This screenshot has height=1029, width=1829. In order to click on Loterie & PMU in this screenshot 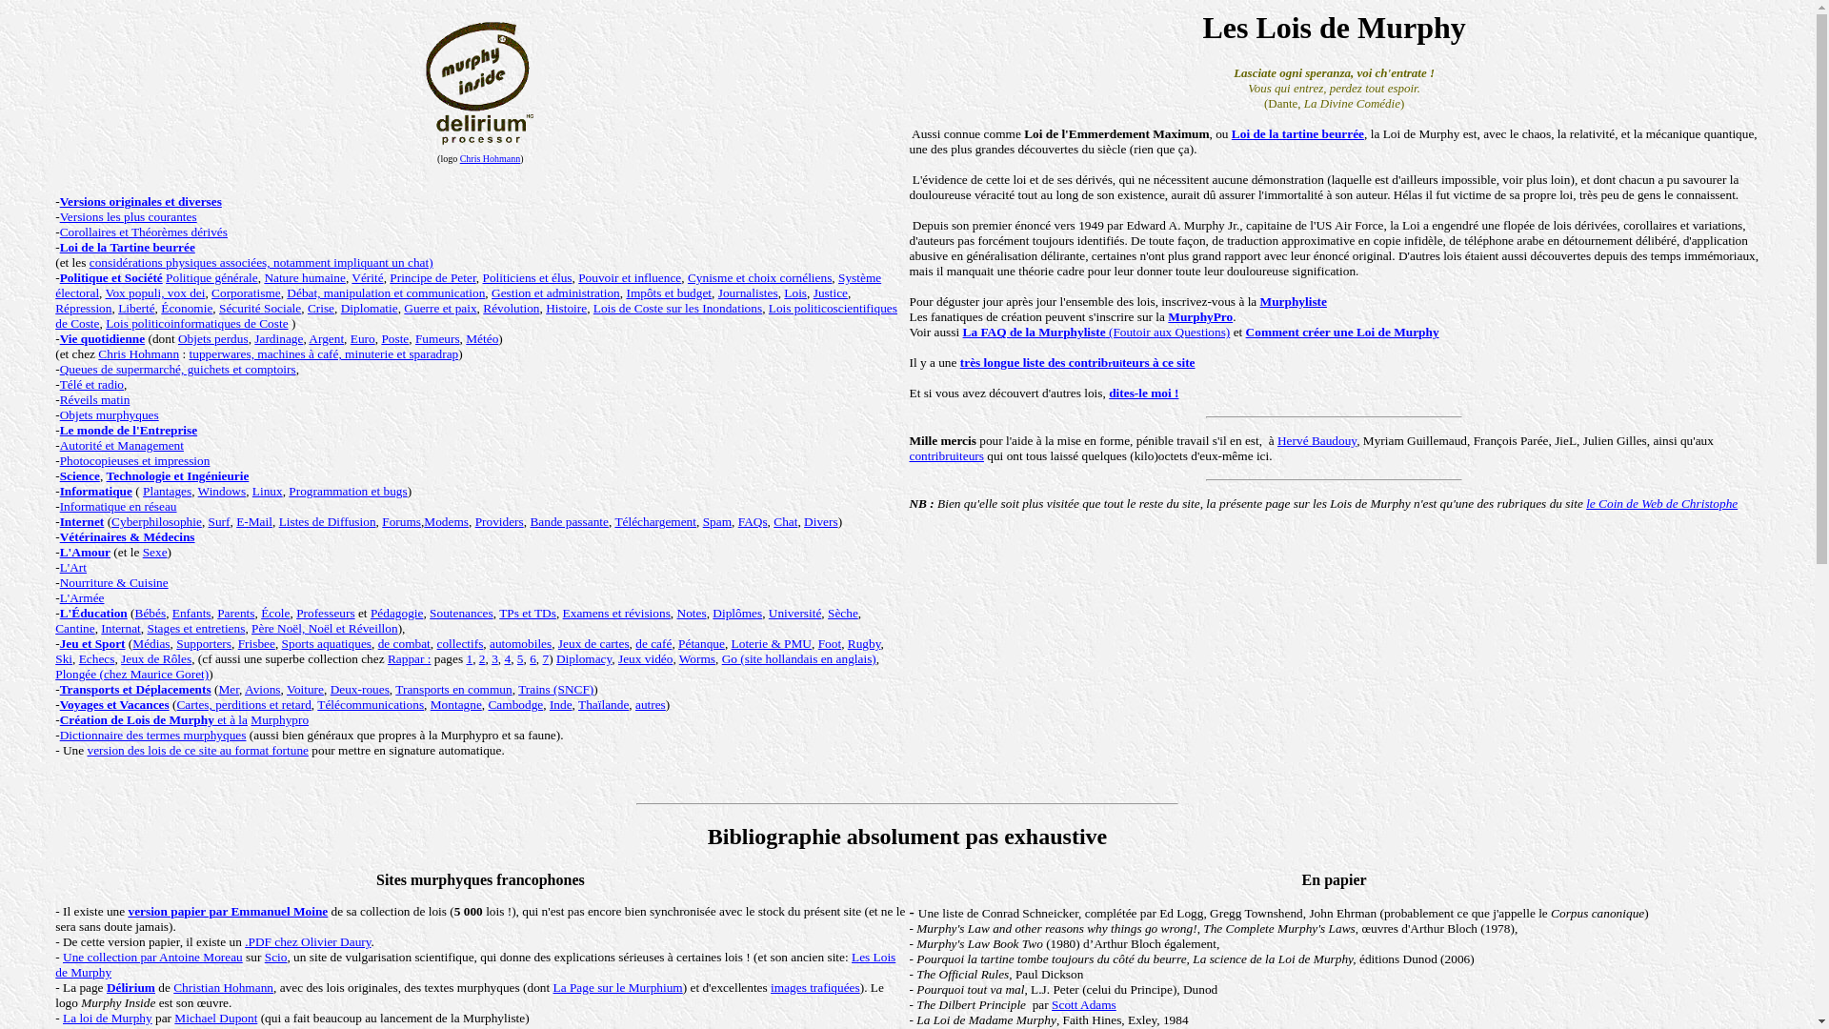, I will do `click(772, 644)`.